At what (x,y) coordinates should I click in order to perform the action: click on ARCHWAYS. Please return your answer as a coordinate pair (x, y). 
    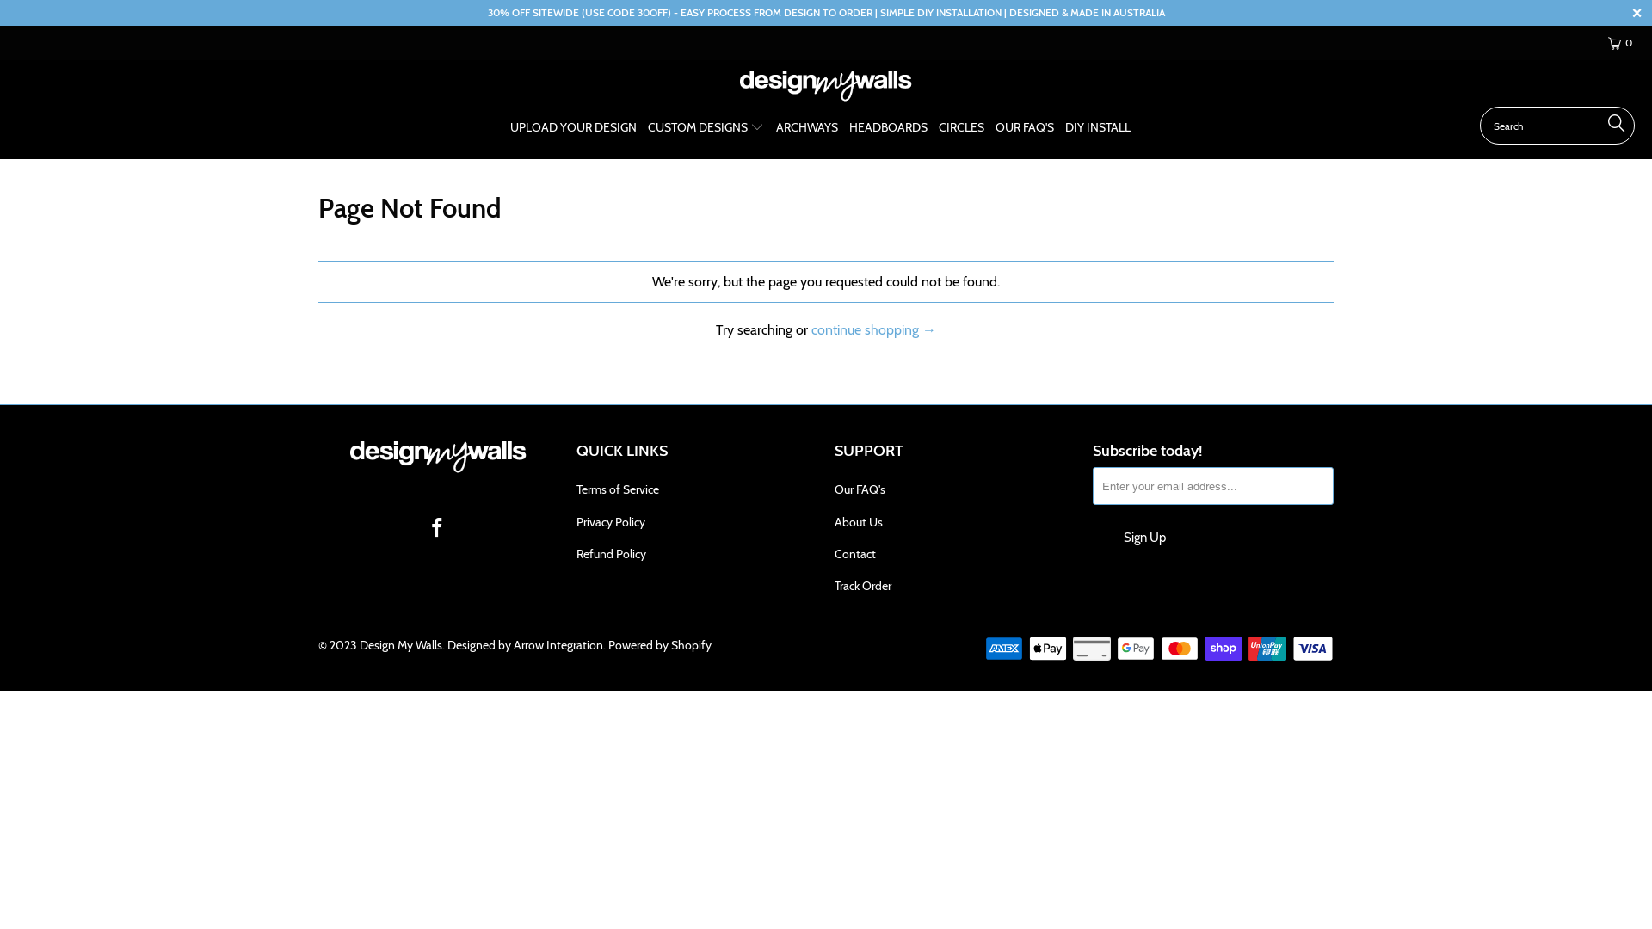
    Looking at the image, I should click on (807, 129).